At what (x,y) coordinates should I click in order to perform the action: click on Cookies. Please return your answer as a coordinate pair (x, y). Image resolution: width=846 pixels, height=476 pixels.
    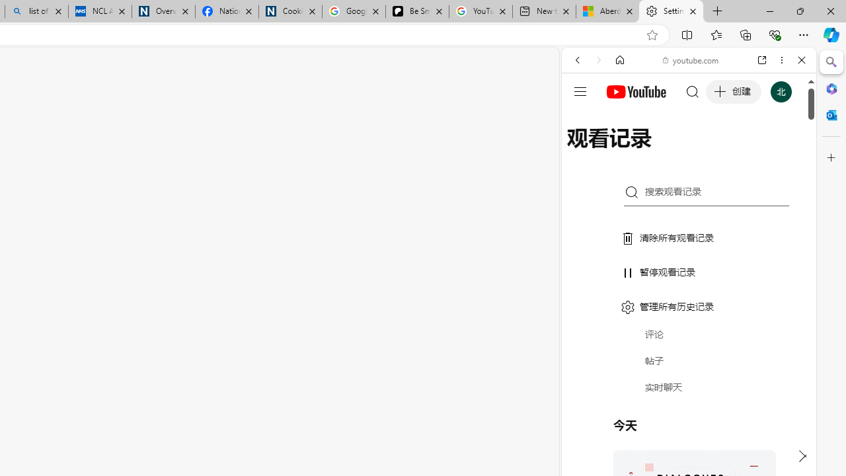
    Looking at the image, I should click on (290, 12).